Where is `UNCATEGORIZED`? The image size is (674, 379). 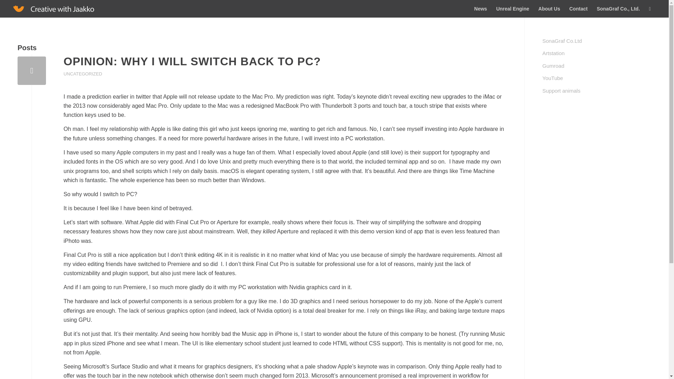 UNCATEGORIZED is located at coordinates (83, 74).